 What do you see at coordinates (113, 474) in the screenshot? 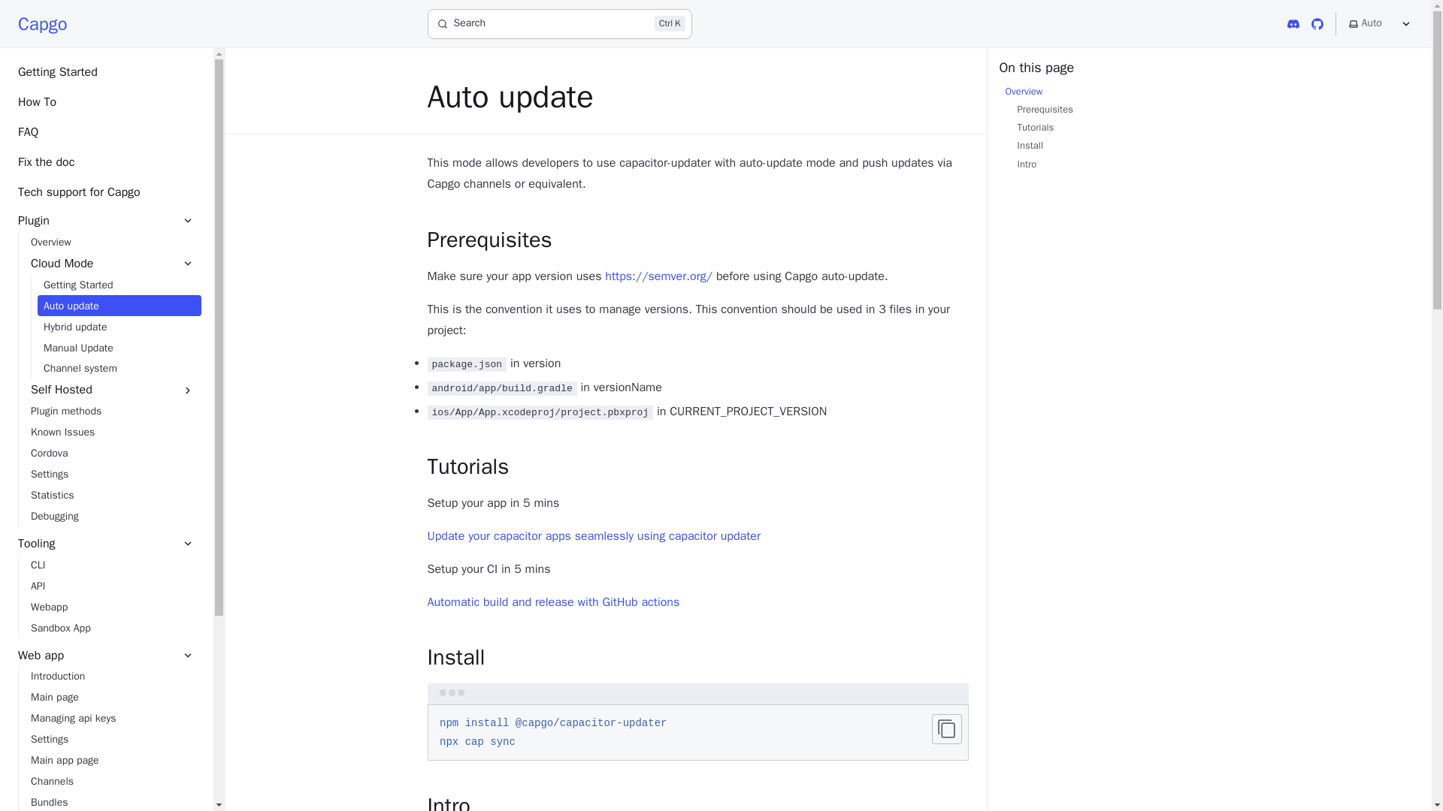
I see `Settings` at bounding box center [113, 474].